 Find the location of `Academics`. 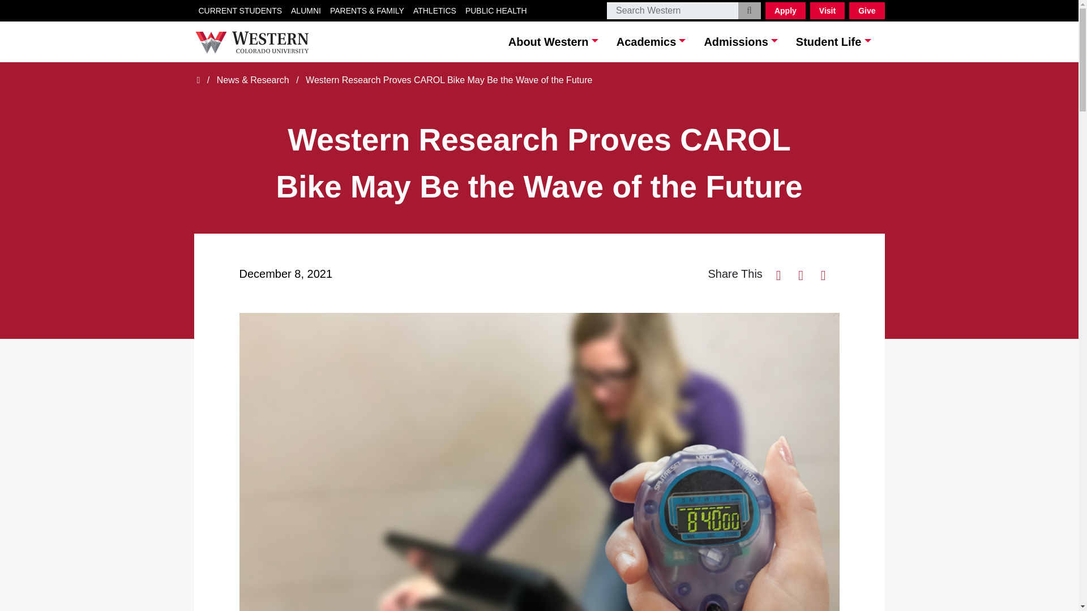

Academics is located at coordinates (651, 41).